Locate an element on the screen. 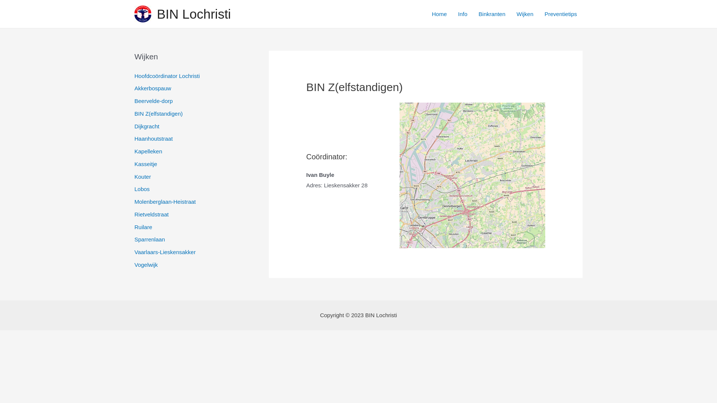 This screenshot has height=403, width=717. Lobos is located at coordinates (142, 189).